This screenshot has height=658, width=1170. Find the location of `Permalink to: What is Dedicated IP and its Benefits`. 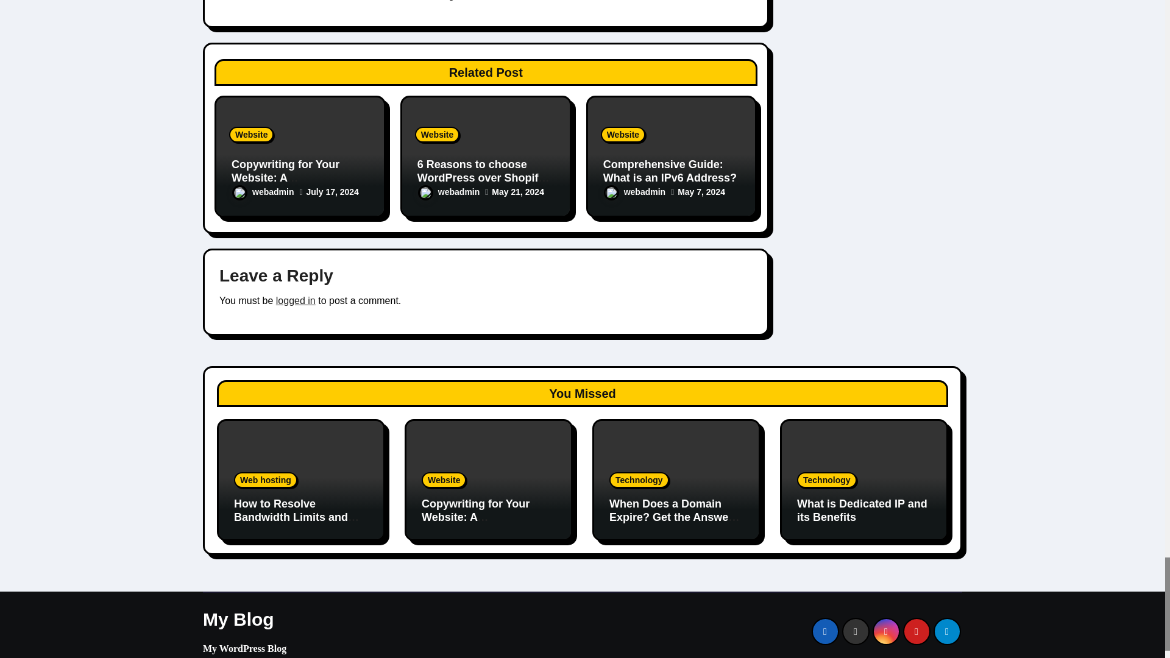

Permalink to: What is Dedicated IP and its Benefits is located at coordinates (862, 510).